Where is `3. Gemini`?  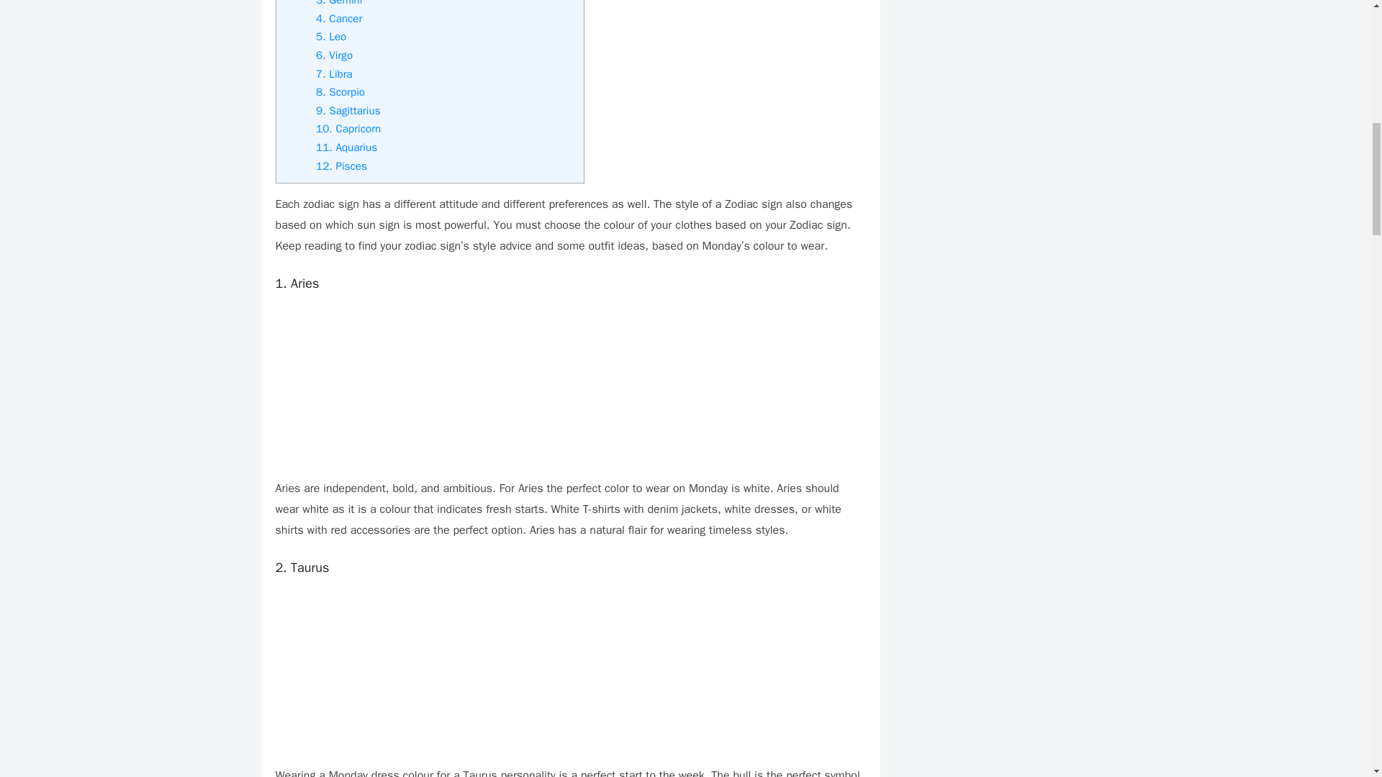 3. Gemini is located at coordinates (339, 3).